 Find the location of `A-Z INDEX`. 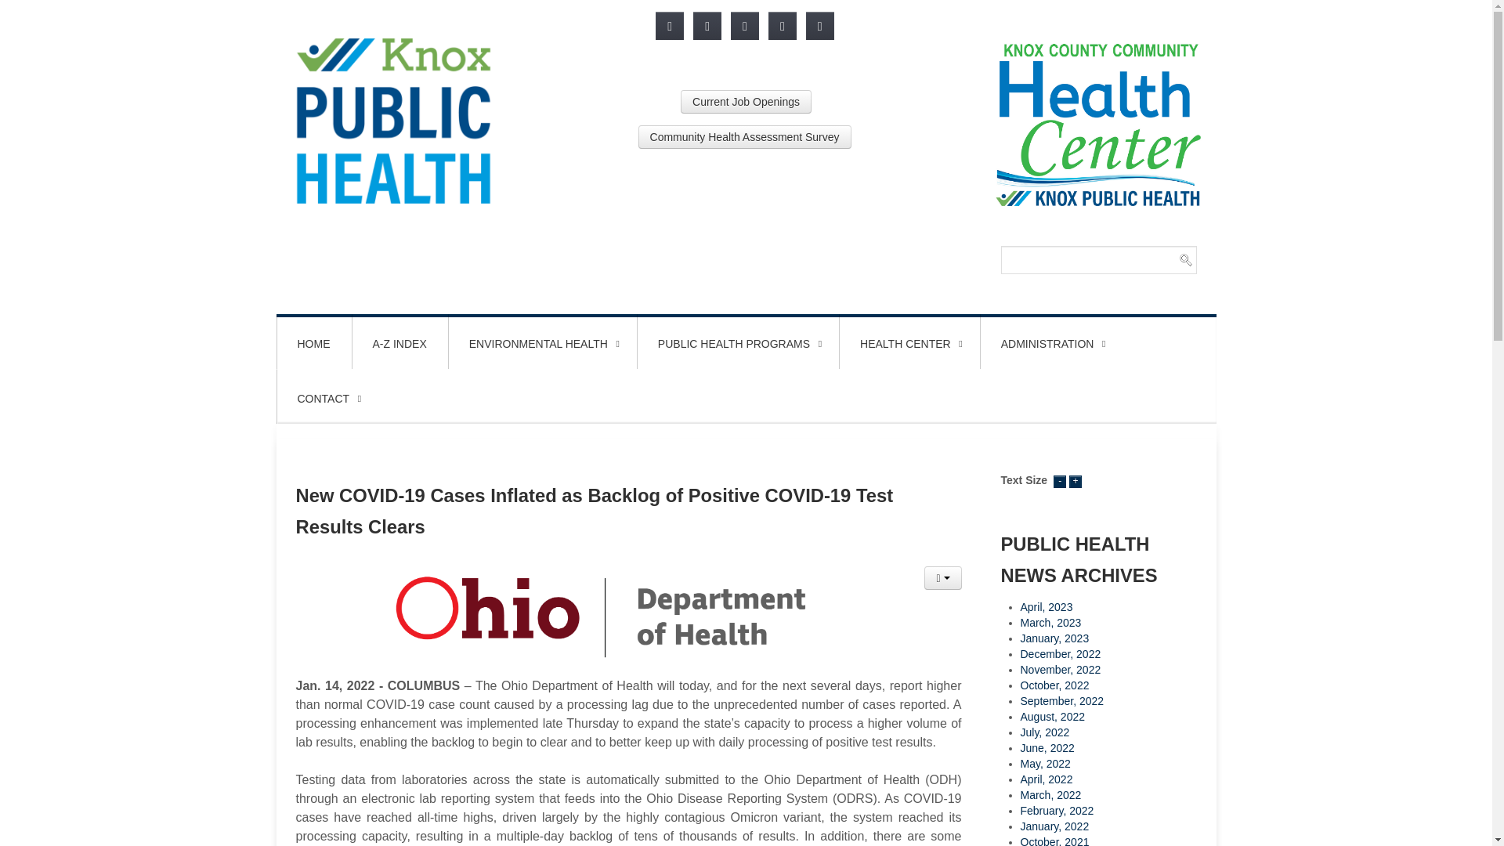

A-Z INDEX is located at coordinates (399, 343).